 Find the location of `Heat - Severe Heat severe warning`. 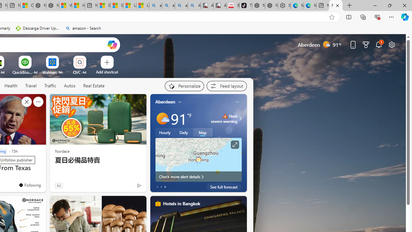

Heat - Severe Heat severe warning is located at coordinates (224, 119).